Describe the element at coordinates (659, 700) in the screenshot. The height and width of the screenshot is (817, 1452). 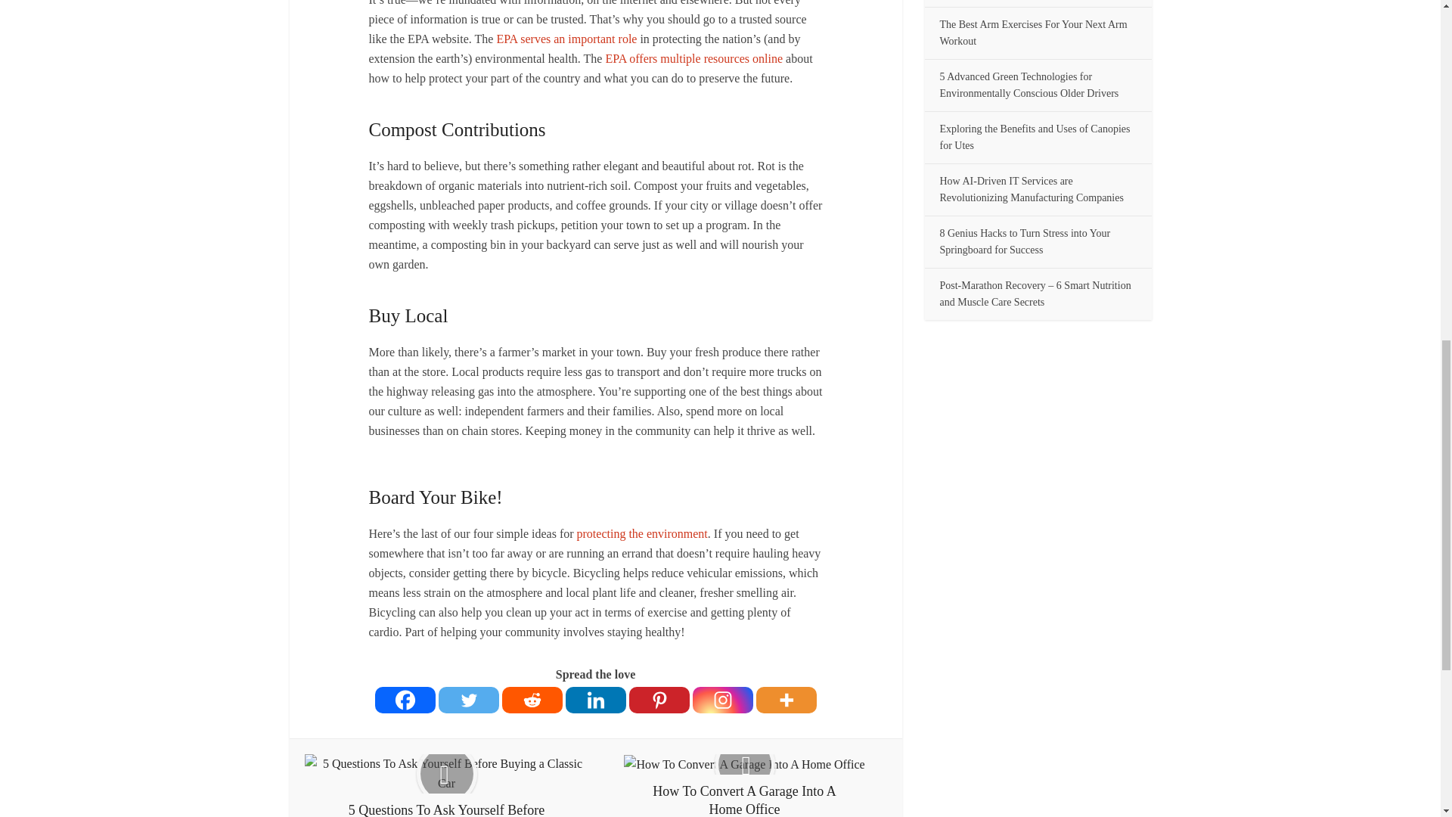
I see `Pinterest` at that location.